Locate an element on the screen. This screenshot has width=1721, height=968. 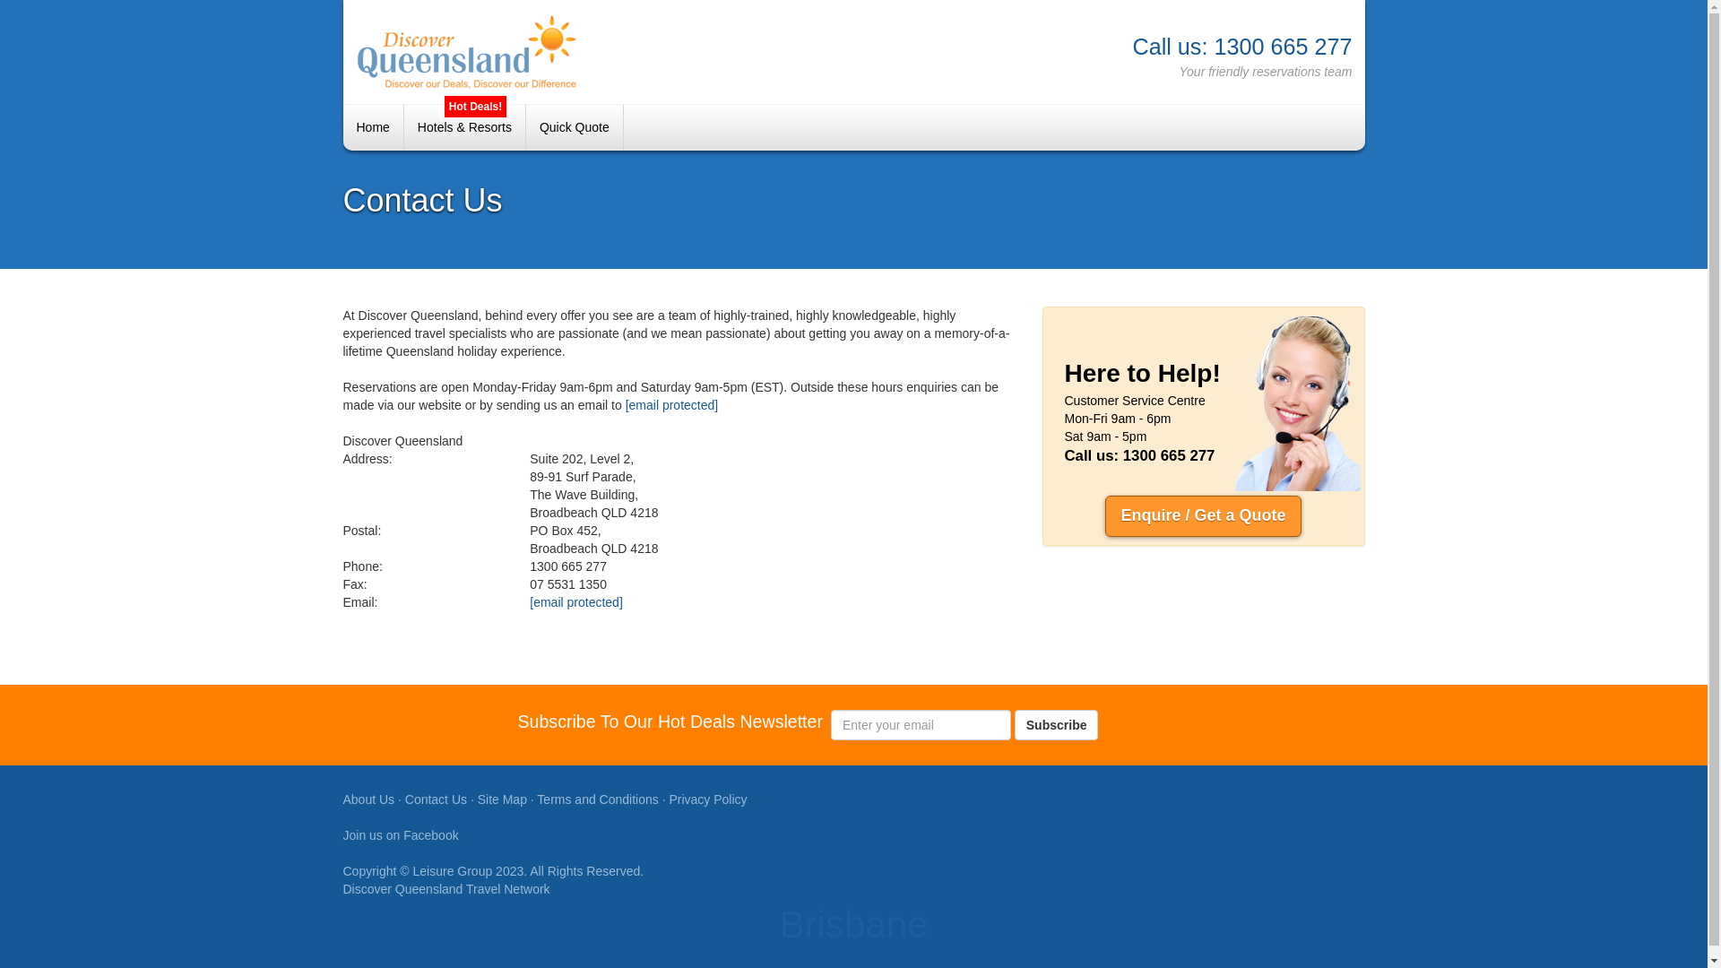
Call us: 1300 665 277 is located at coordinates (1110, 38).